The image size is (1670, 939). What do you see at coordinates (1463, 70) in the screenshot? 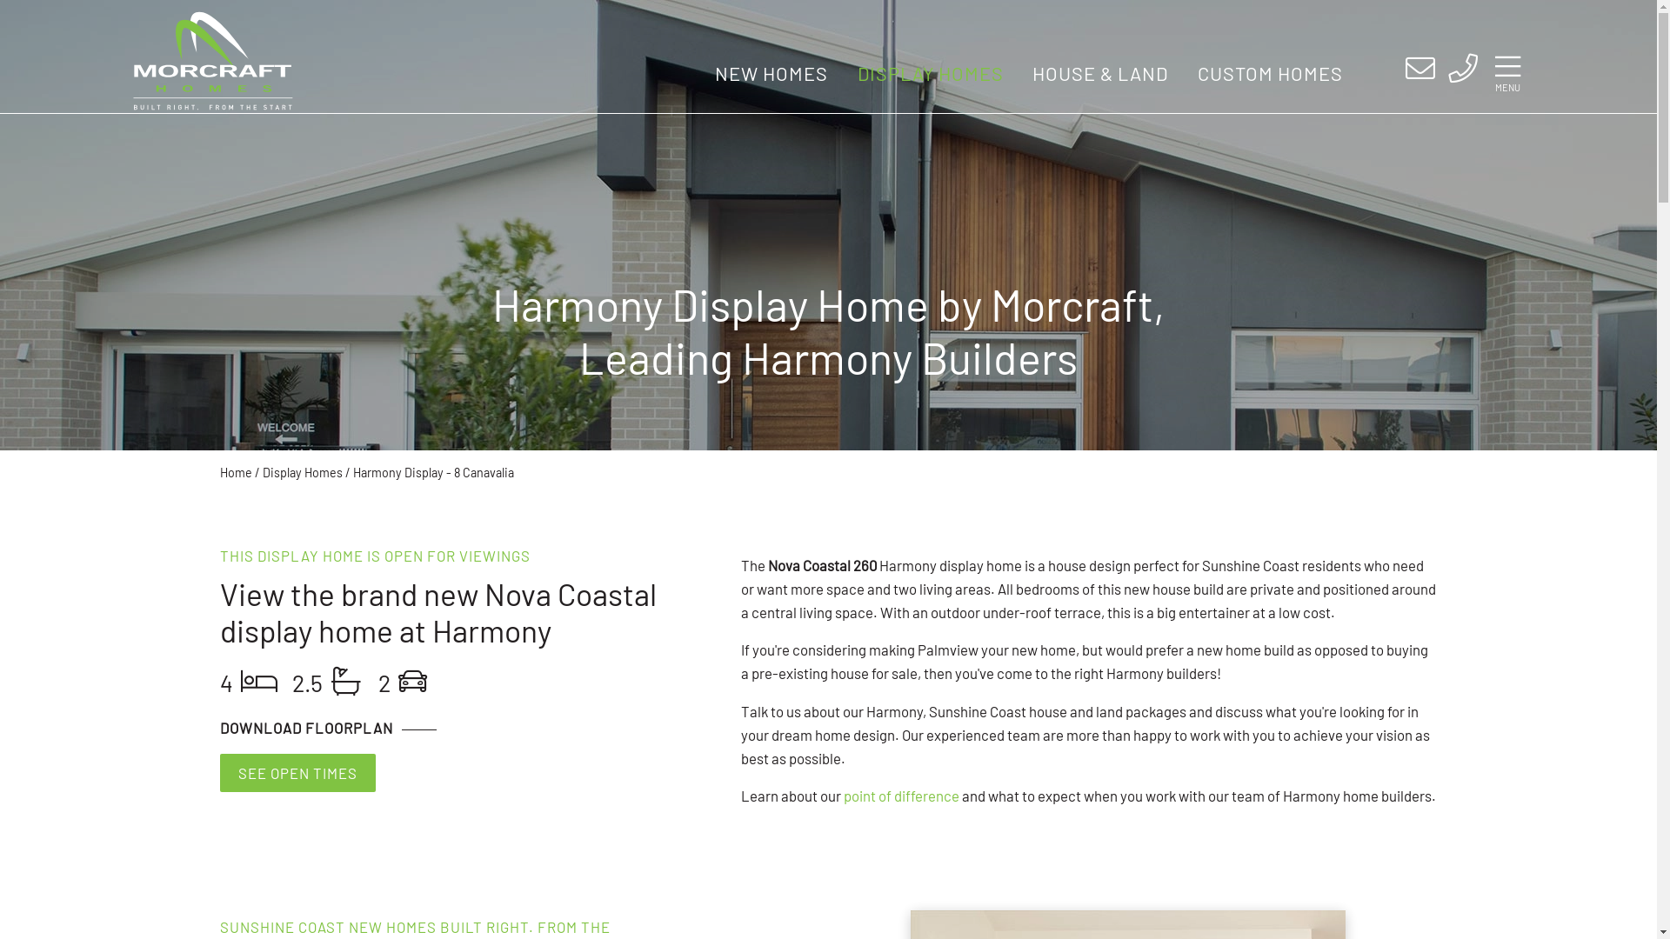
I see `Call Morcraft Homes` at bounding box center [1463, 70].